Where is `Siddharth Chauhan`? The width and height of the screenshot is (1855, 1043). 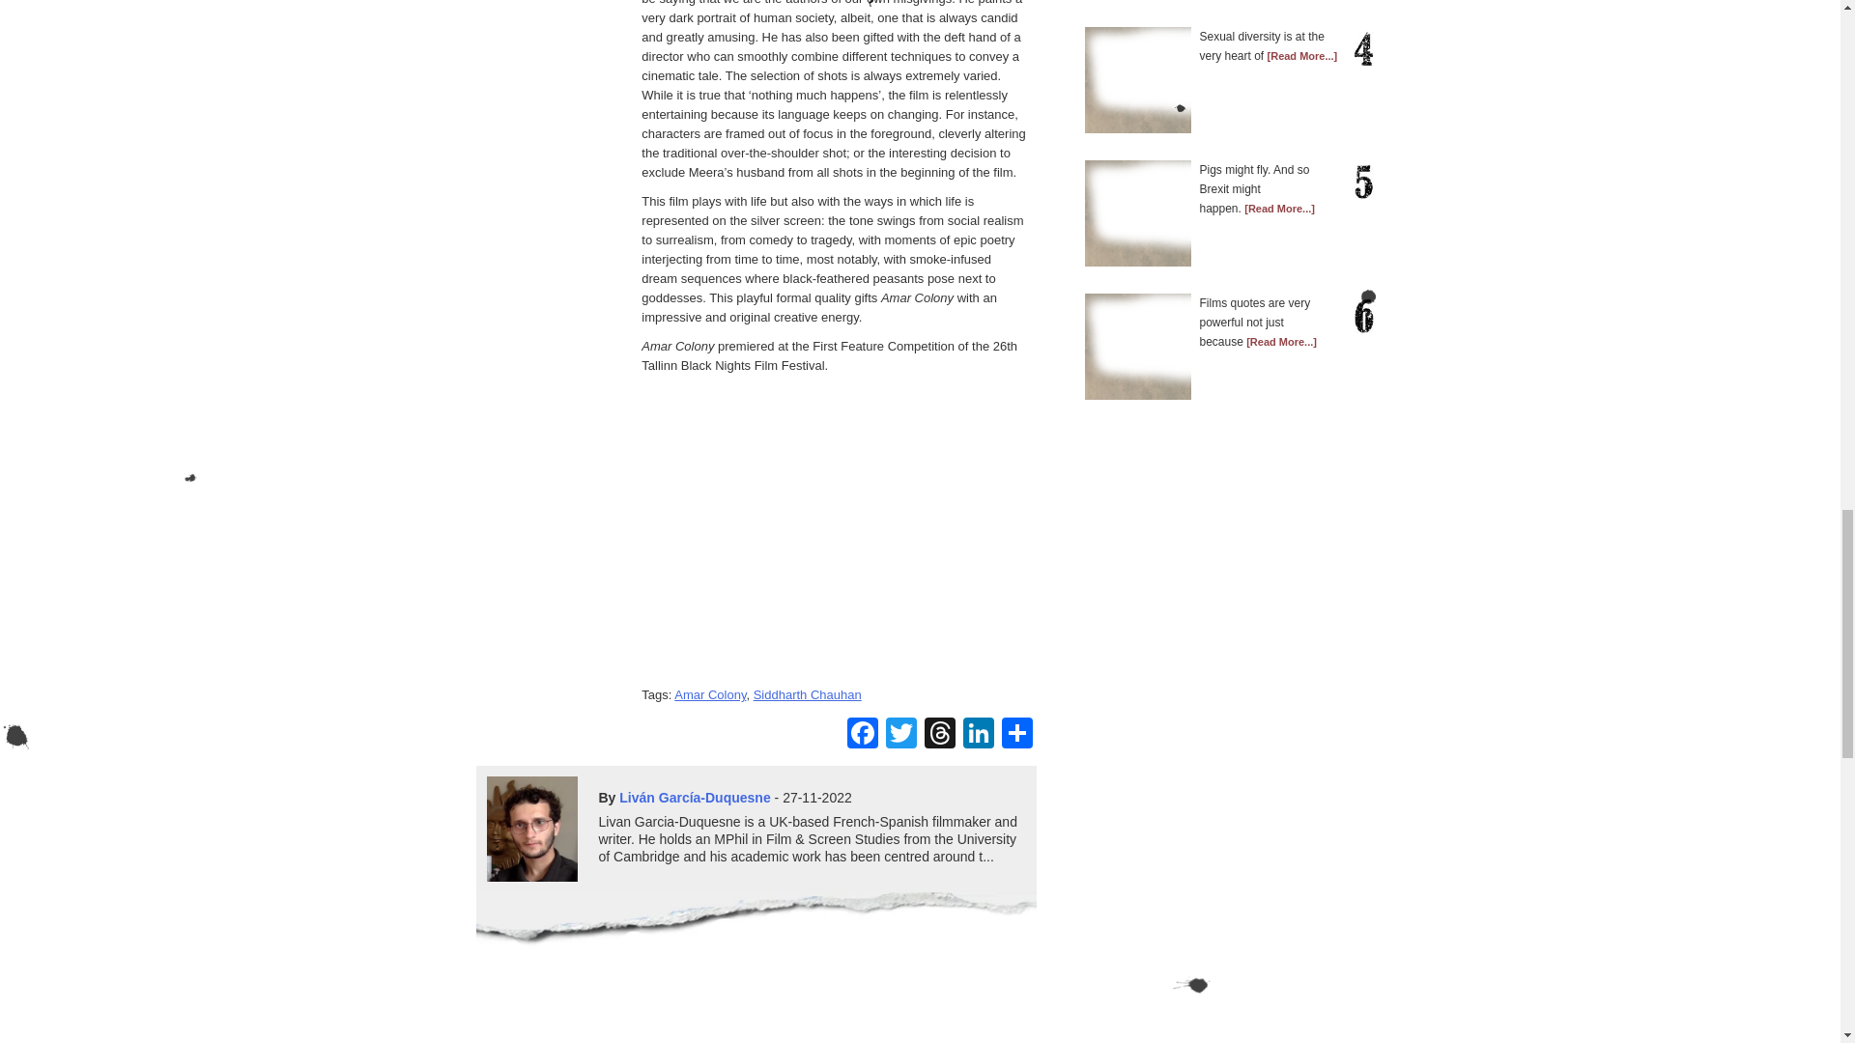 Siddharth Chauhan is located at coordinates (808, 693).